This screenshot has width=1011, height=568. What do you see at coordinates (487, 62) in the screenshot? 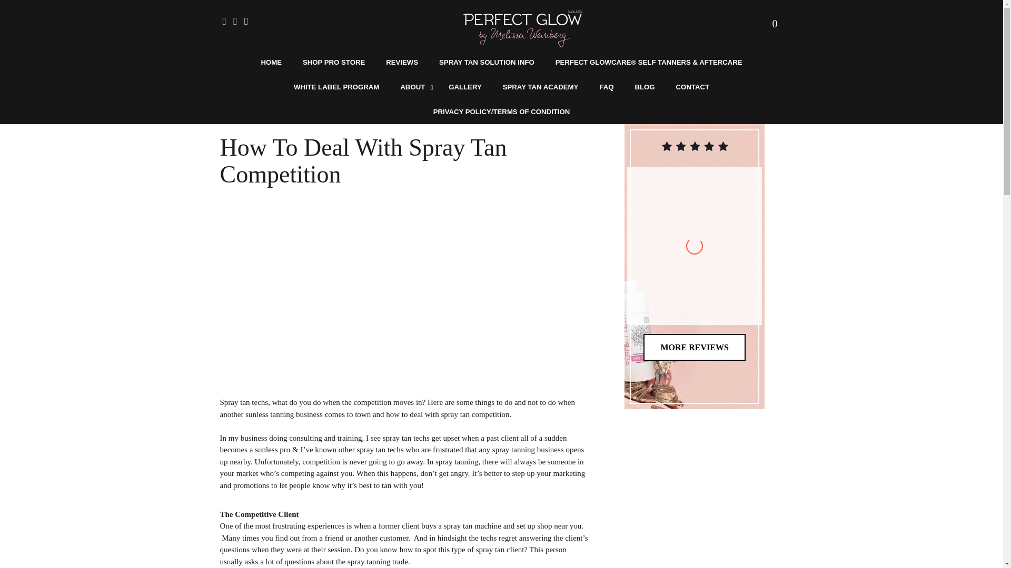
I see `SPRAY TAN SOLUTION INFO` at bounding box center [487, 62].